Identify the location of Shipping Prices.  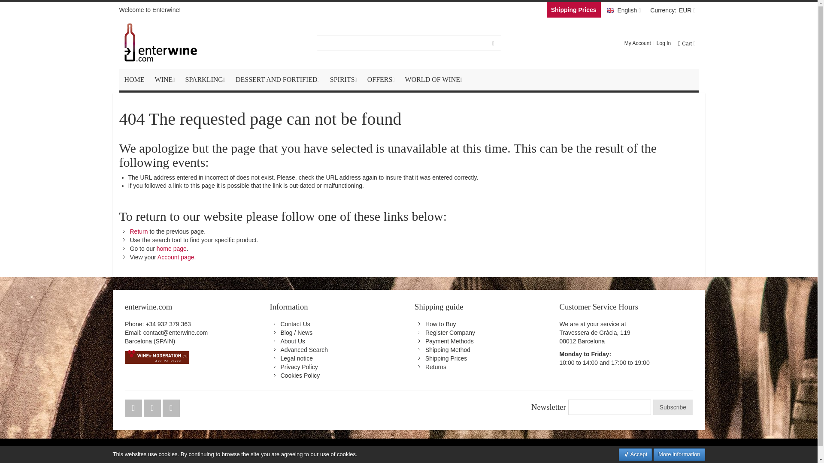
(446, 358).